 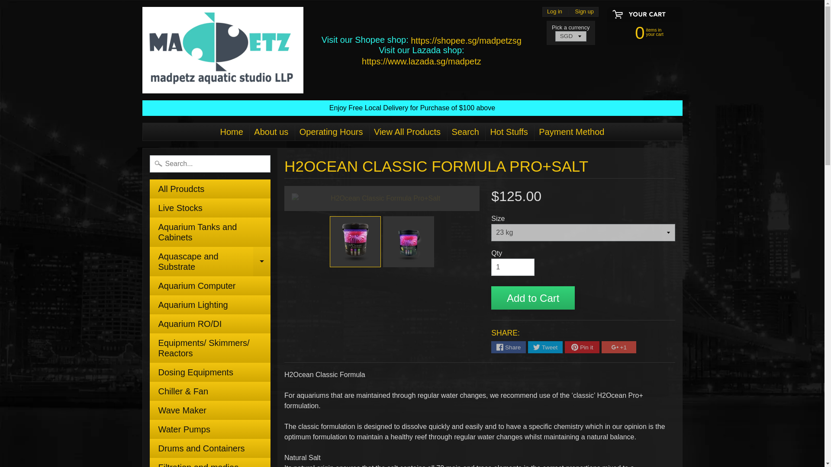 What do you see at coordinates (641, 32) in the screenshot?
I see `Hot Stuffs` at bounding box center [641, 32].